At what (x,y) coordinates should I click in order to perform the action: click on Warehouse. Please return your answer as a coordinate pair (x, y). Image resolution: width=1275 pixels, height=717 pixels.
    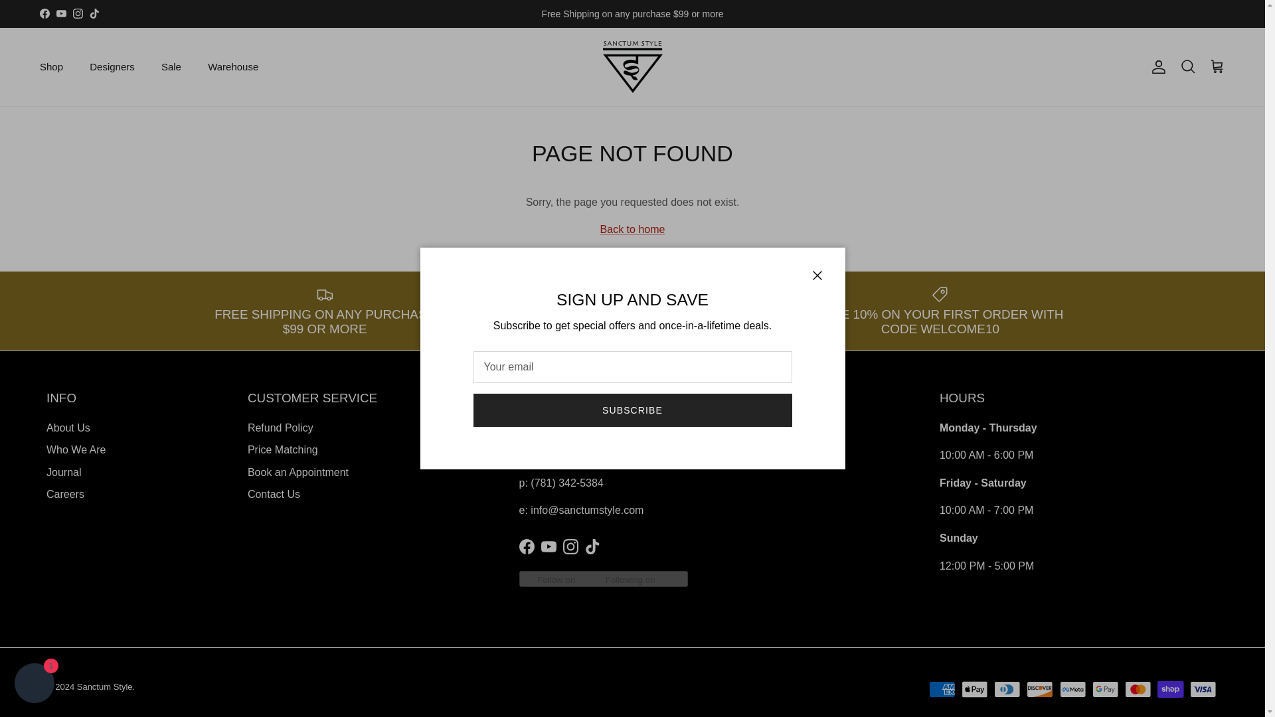
    Looking at the image, I should click on (233, 68).